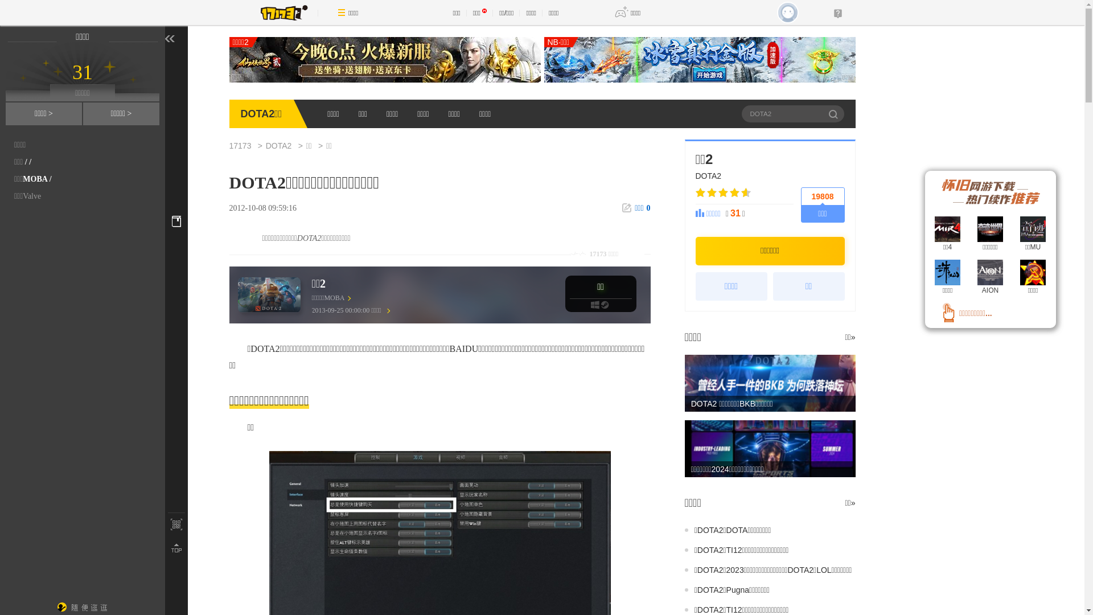 This screenshot has width=1093, height=615. I want to click on DOTA2, so click(285, 146).